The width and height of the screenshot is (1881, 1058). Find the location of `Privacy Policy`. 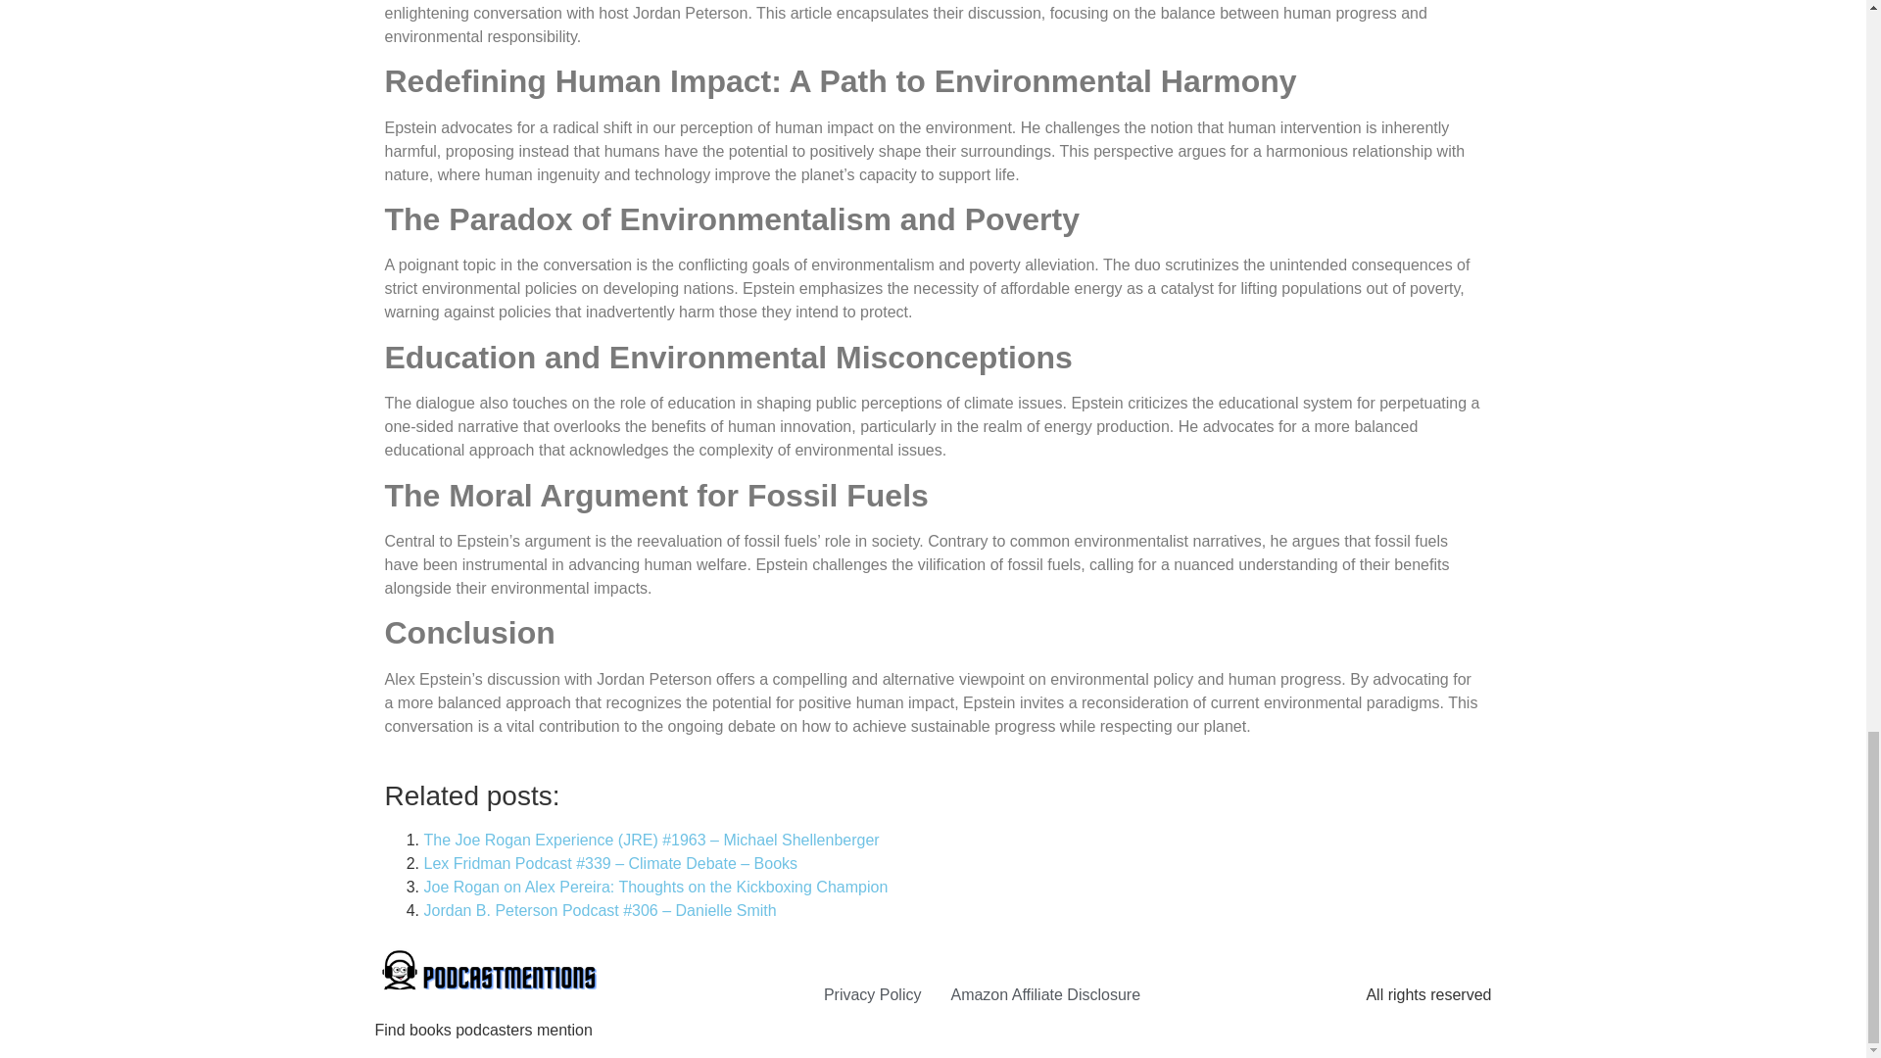

Privacy Policy is located at coordinates (872, 995).